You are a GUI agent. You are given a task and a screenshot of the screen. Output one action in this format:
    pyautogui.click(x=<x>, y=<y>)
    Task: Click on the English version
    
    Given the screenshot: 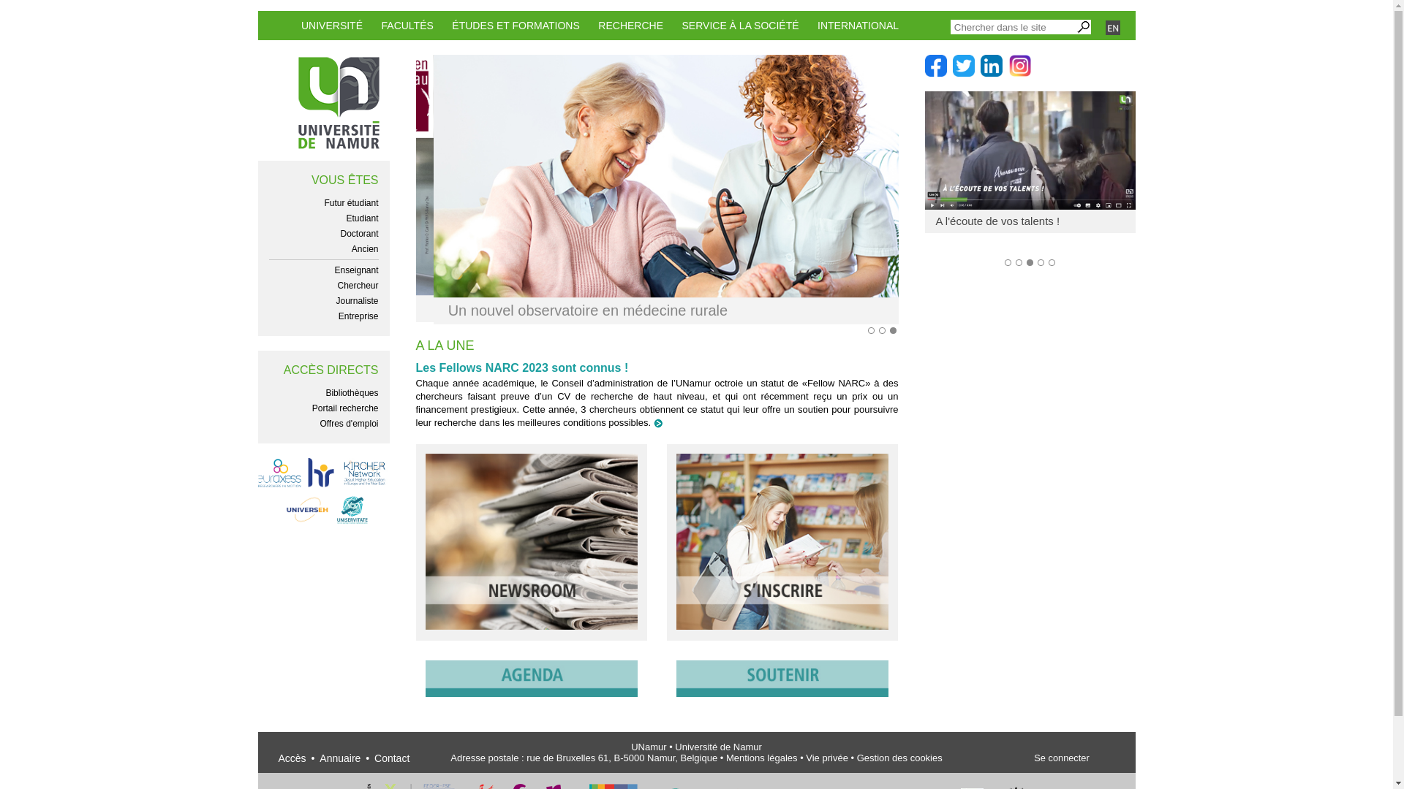 What is the action you would take?
    pyautogui.click(x=1113, y=29)
    